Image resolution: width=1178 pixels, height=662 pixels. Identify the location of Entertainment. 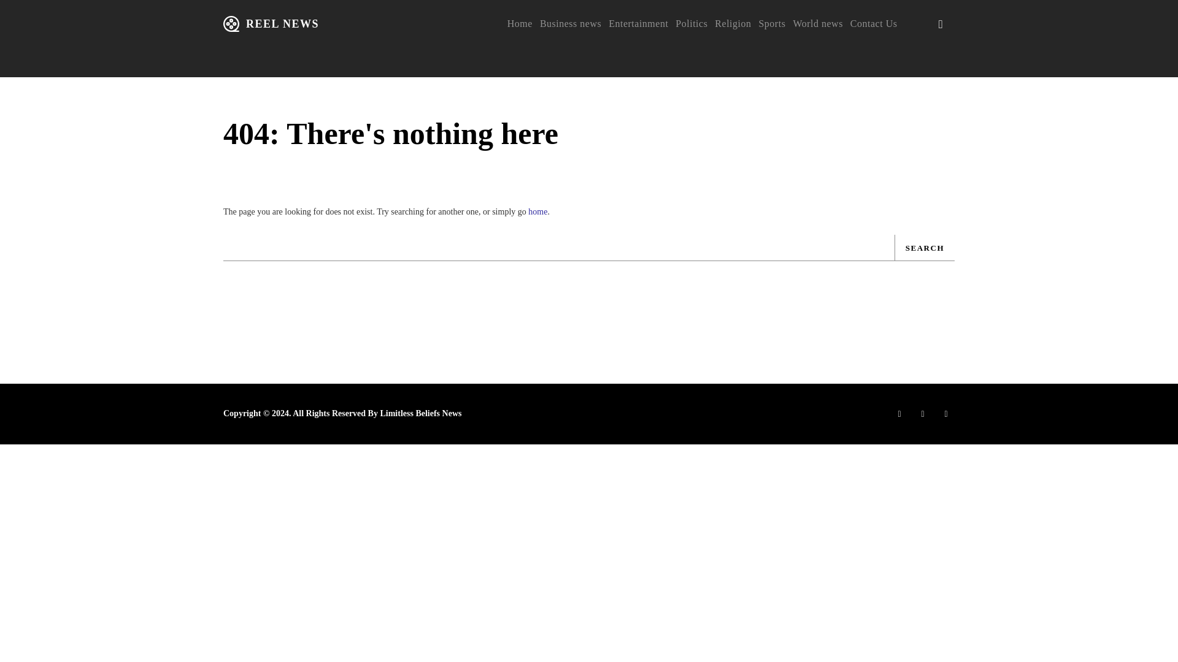
(638, 23).